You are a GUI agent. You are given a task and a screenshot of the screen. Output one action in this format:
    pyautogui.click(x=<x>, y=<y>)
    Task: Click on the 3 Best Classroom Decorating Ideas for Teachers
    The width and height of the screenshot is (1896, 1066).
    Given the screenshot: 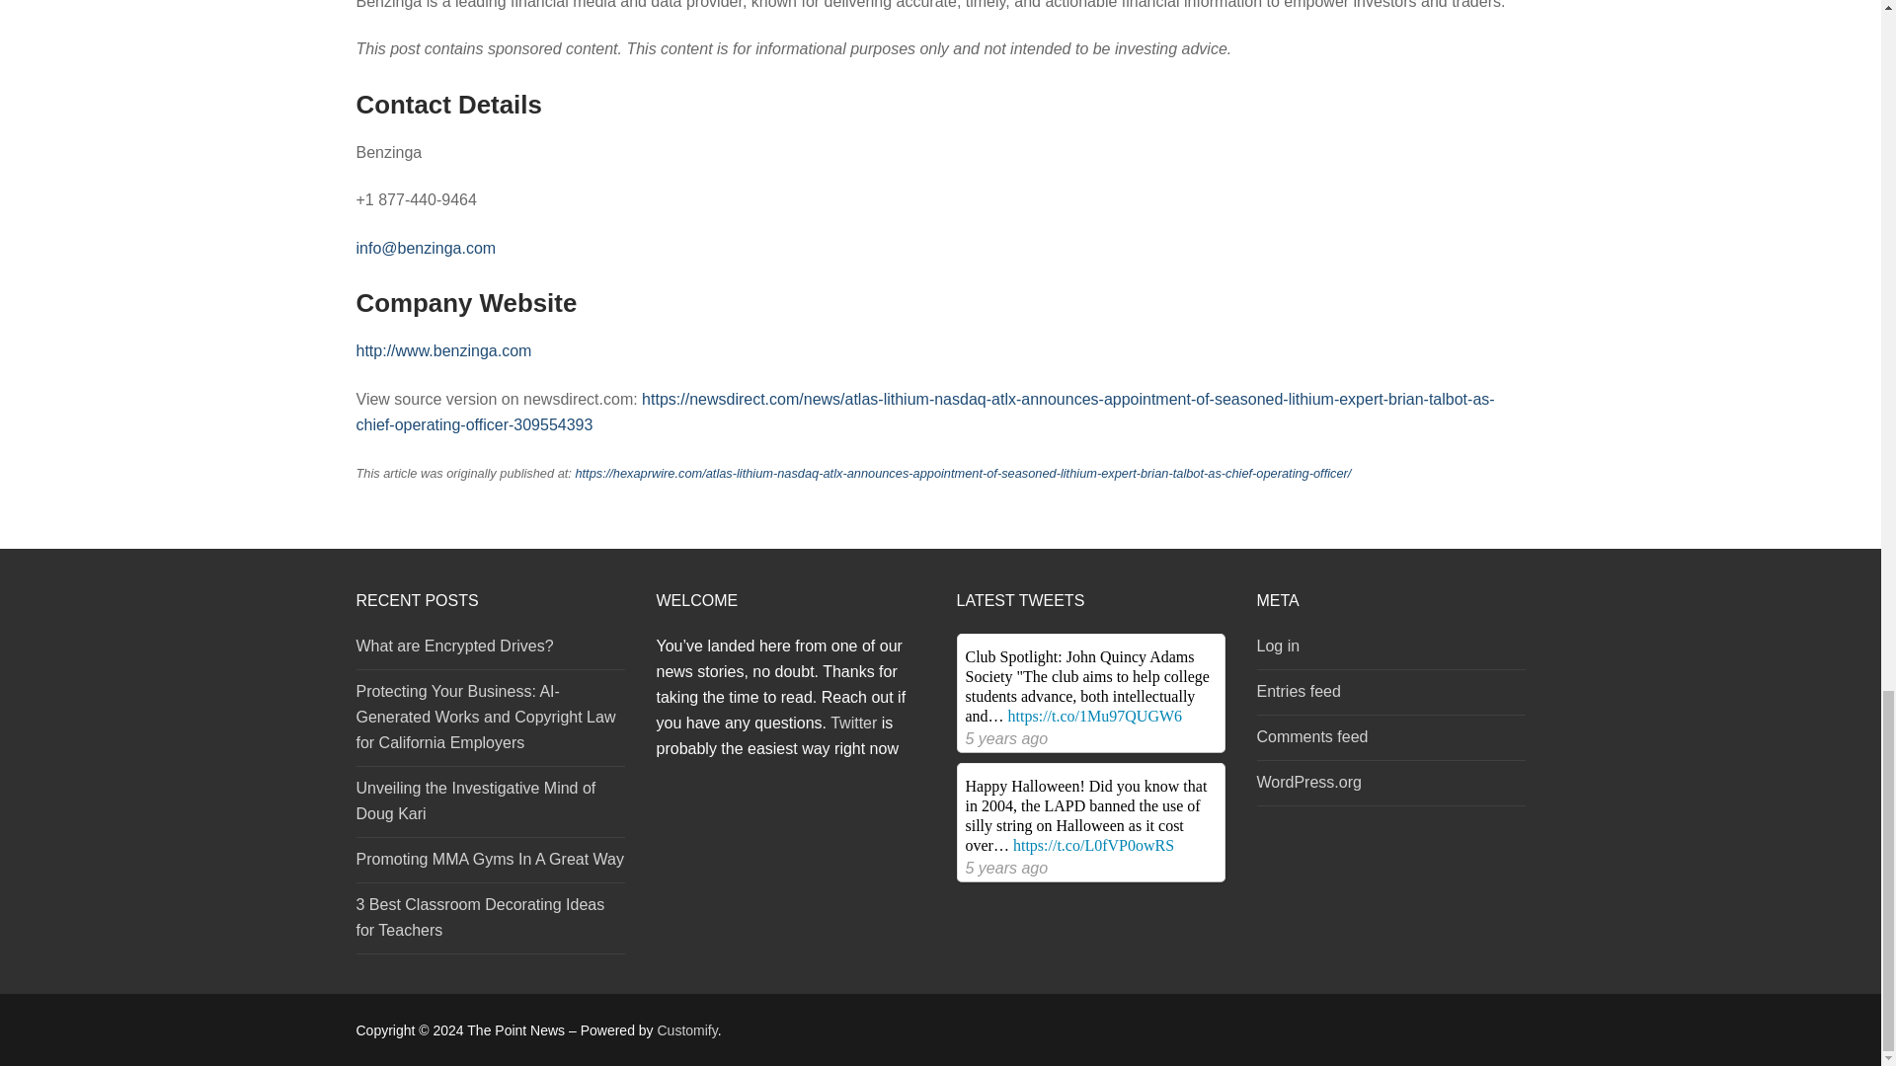 What is the action you would take?
    pyautogui.click(x=490, y=922)
    